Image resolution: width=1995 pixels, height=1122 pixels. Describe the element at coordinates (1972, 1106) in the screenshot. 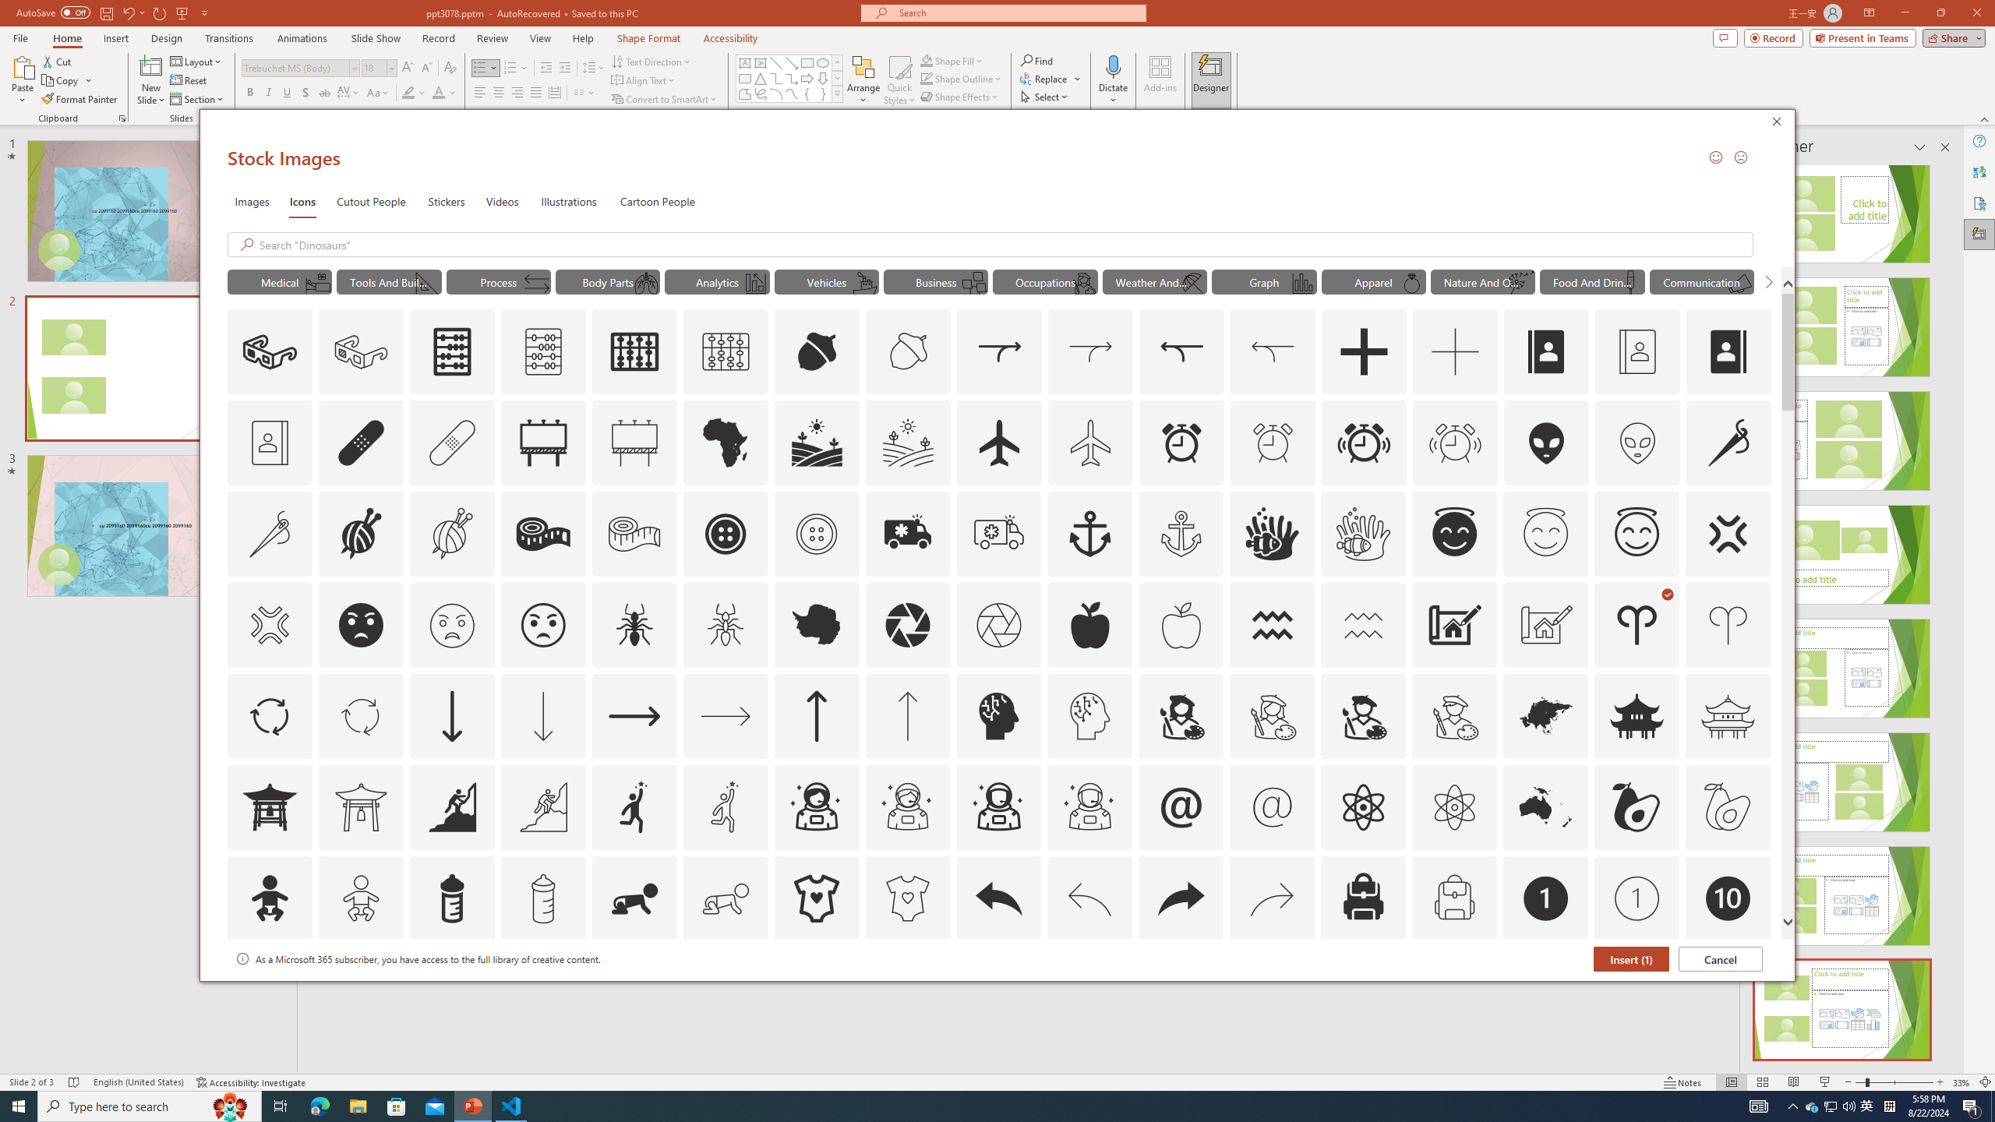

I see `Action Center, 1 new notification` at that location.